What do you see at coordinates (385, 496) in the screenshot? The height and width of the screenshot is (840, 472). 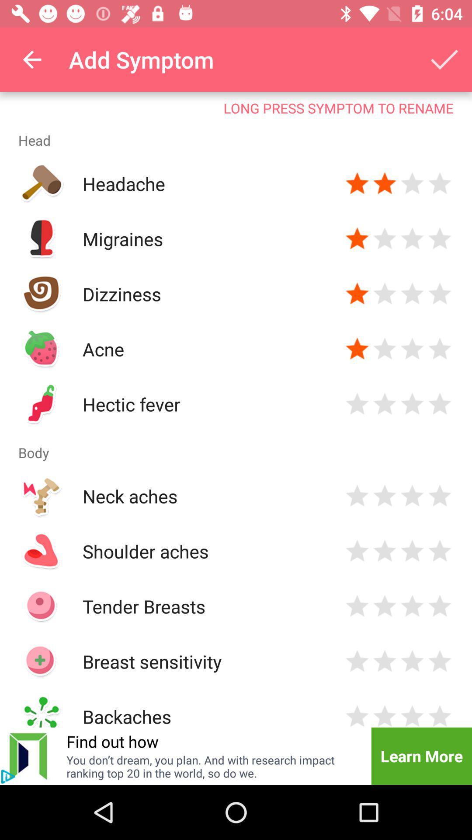 I see `rate 2 stars` at bounding box center [385, 496].